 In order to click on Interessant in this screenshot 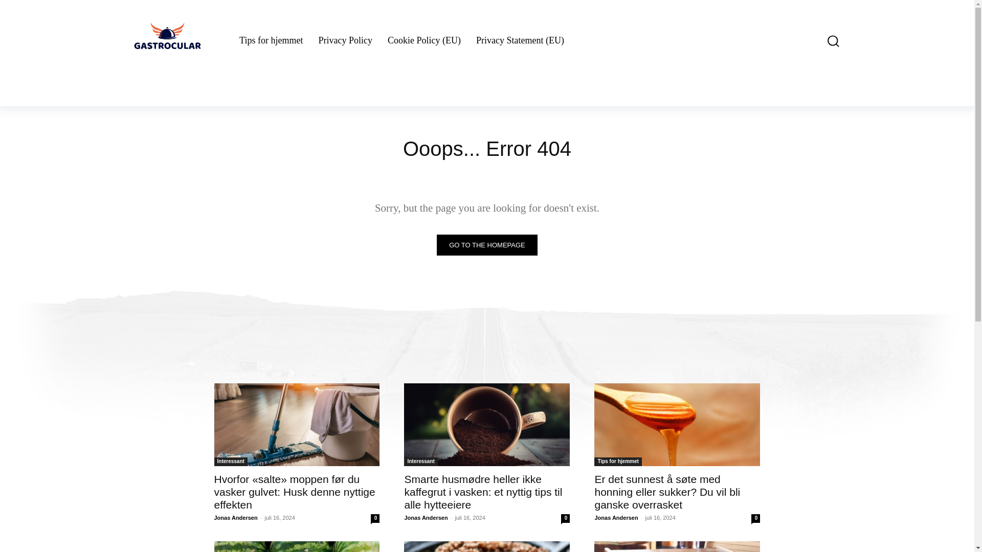, I will do `click(230, 462)`.